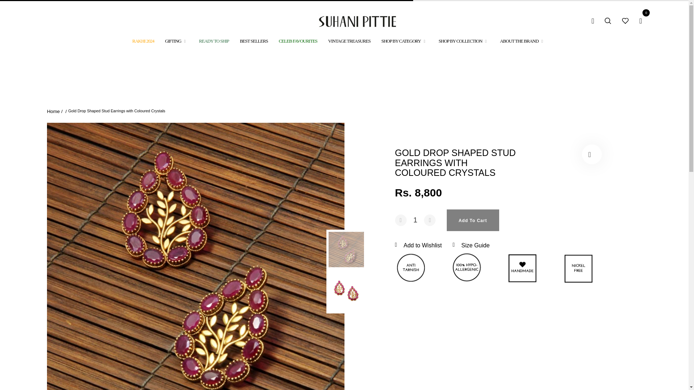  What do you see at coordinates (254, 41) in the screenshot?
I see `BEST SELLERS` at bounding box center [254, 41].